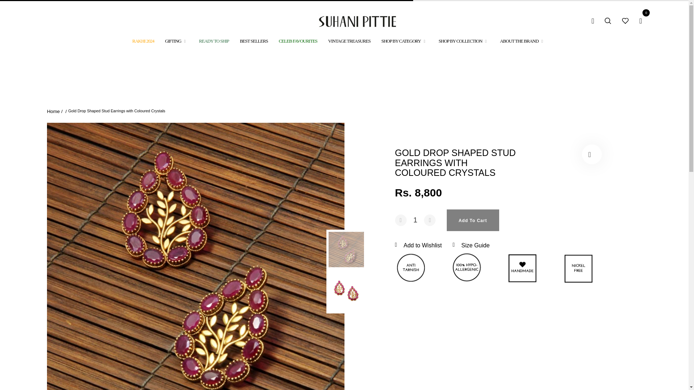  What do you see at coordinates (254, 41) in the screenshot?
I see `BEST SELLERS` at bounding box center [254, 41].